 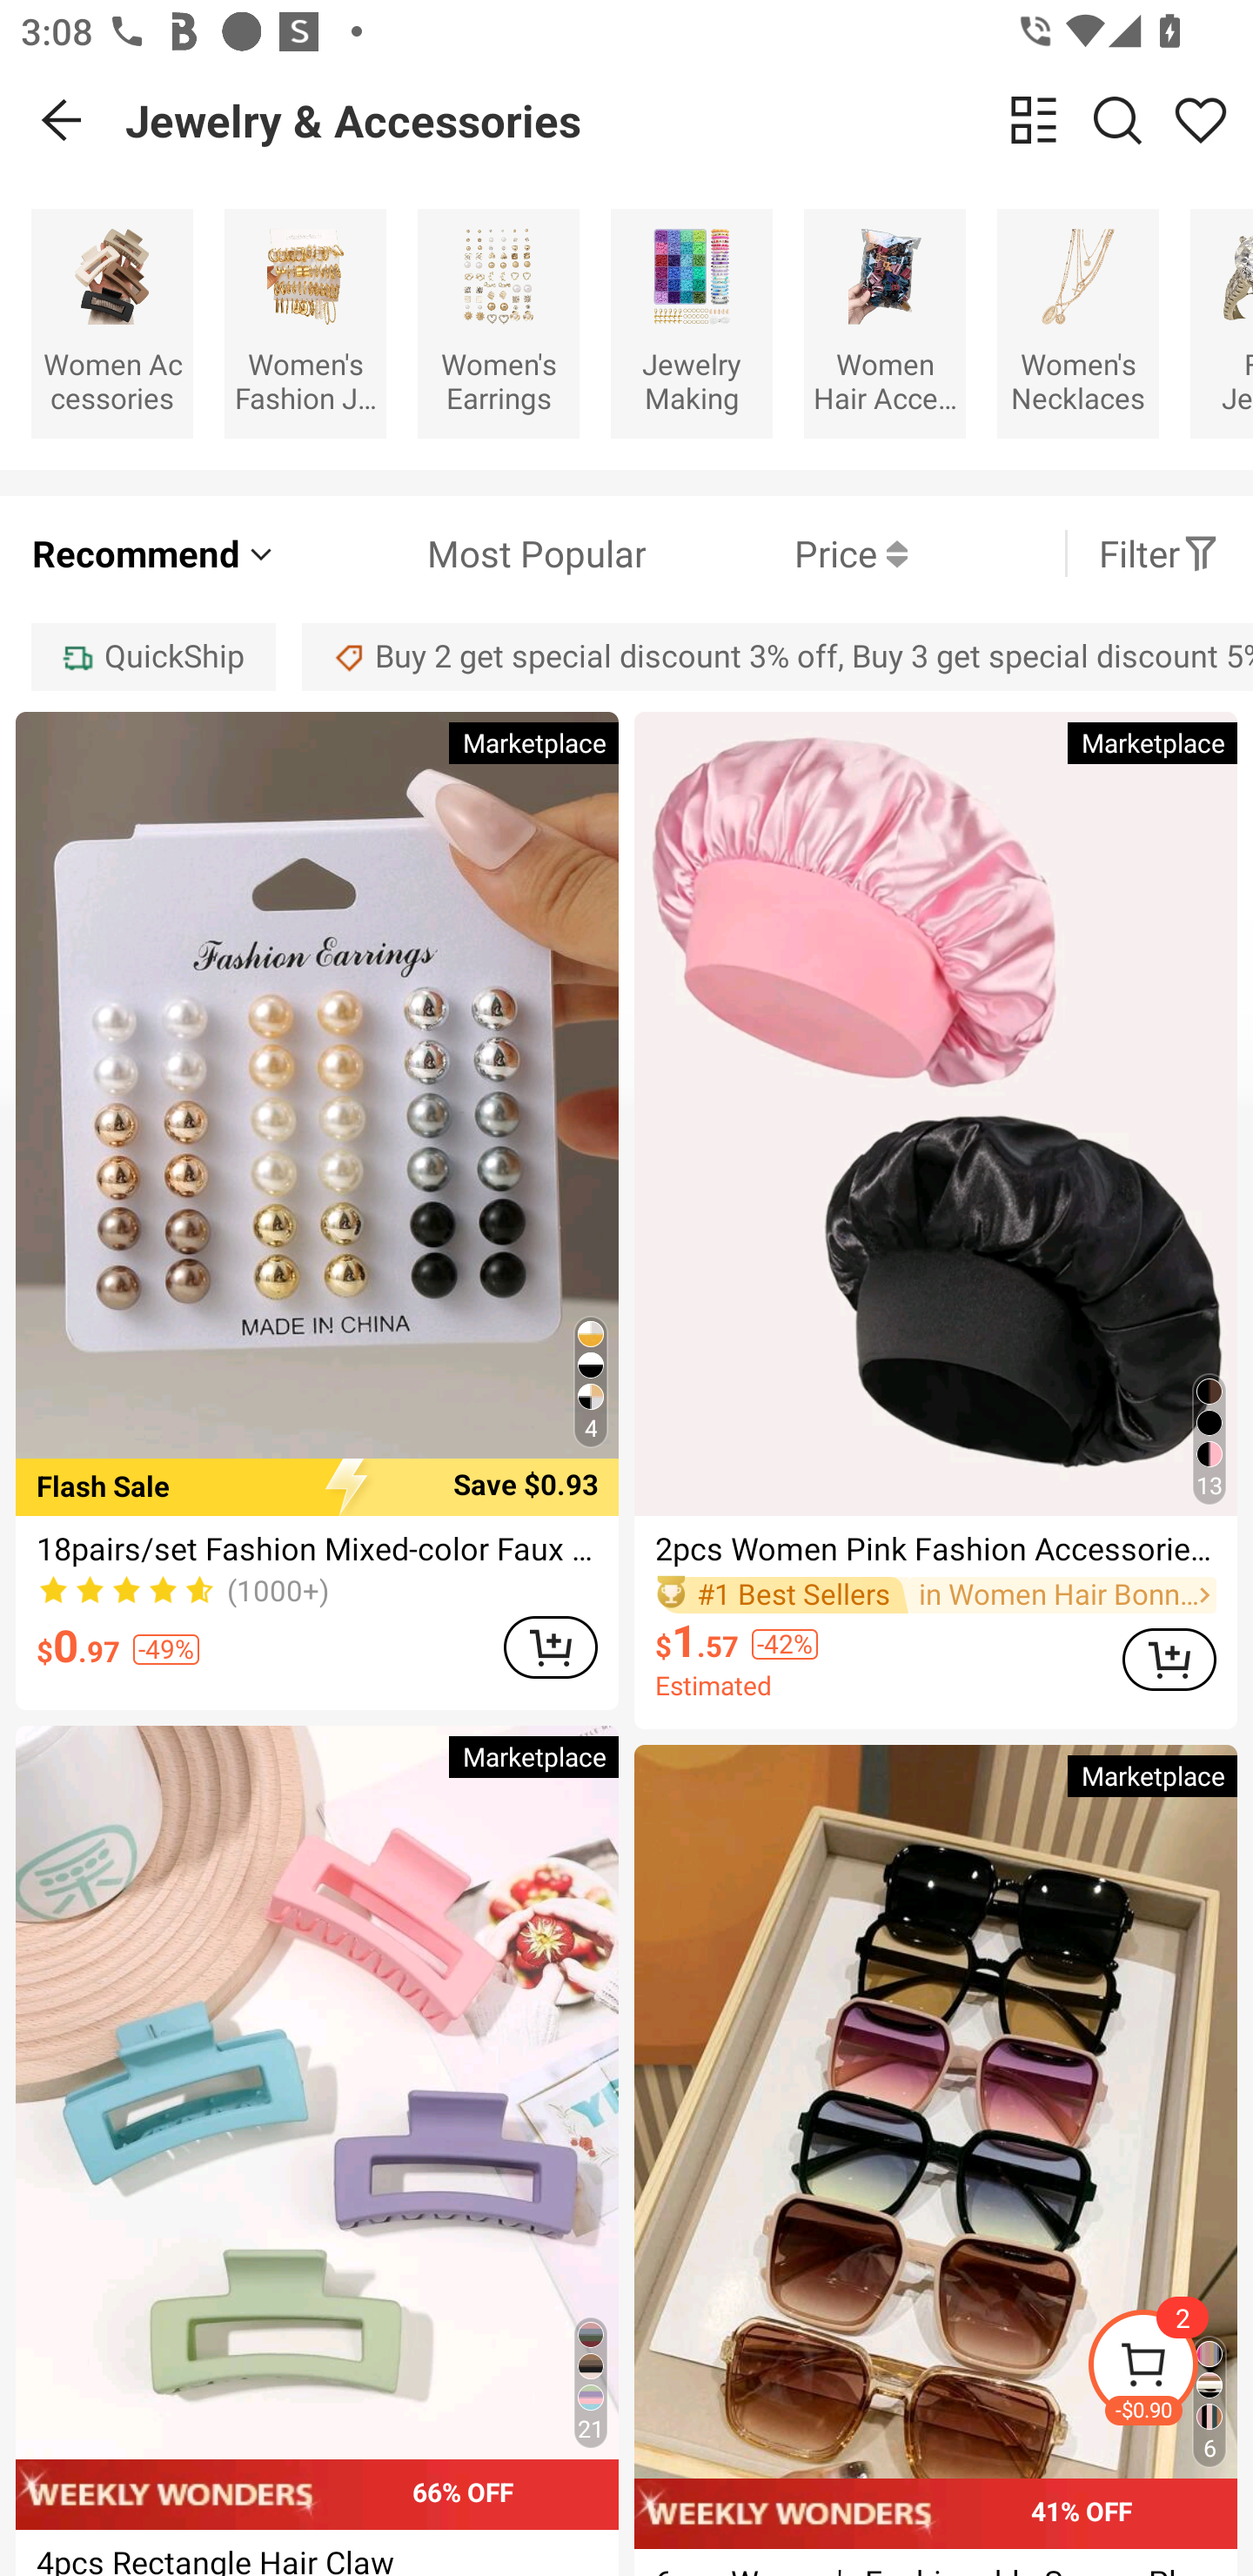 I want to click on Women's Earrings, so click(x=498, y=323).